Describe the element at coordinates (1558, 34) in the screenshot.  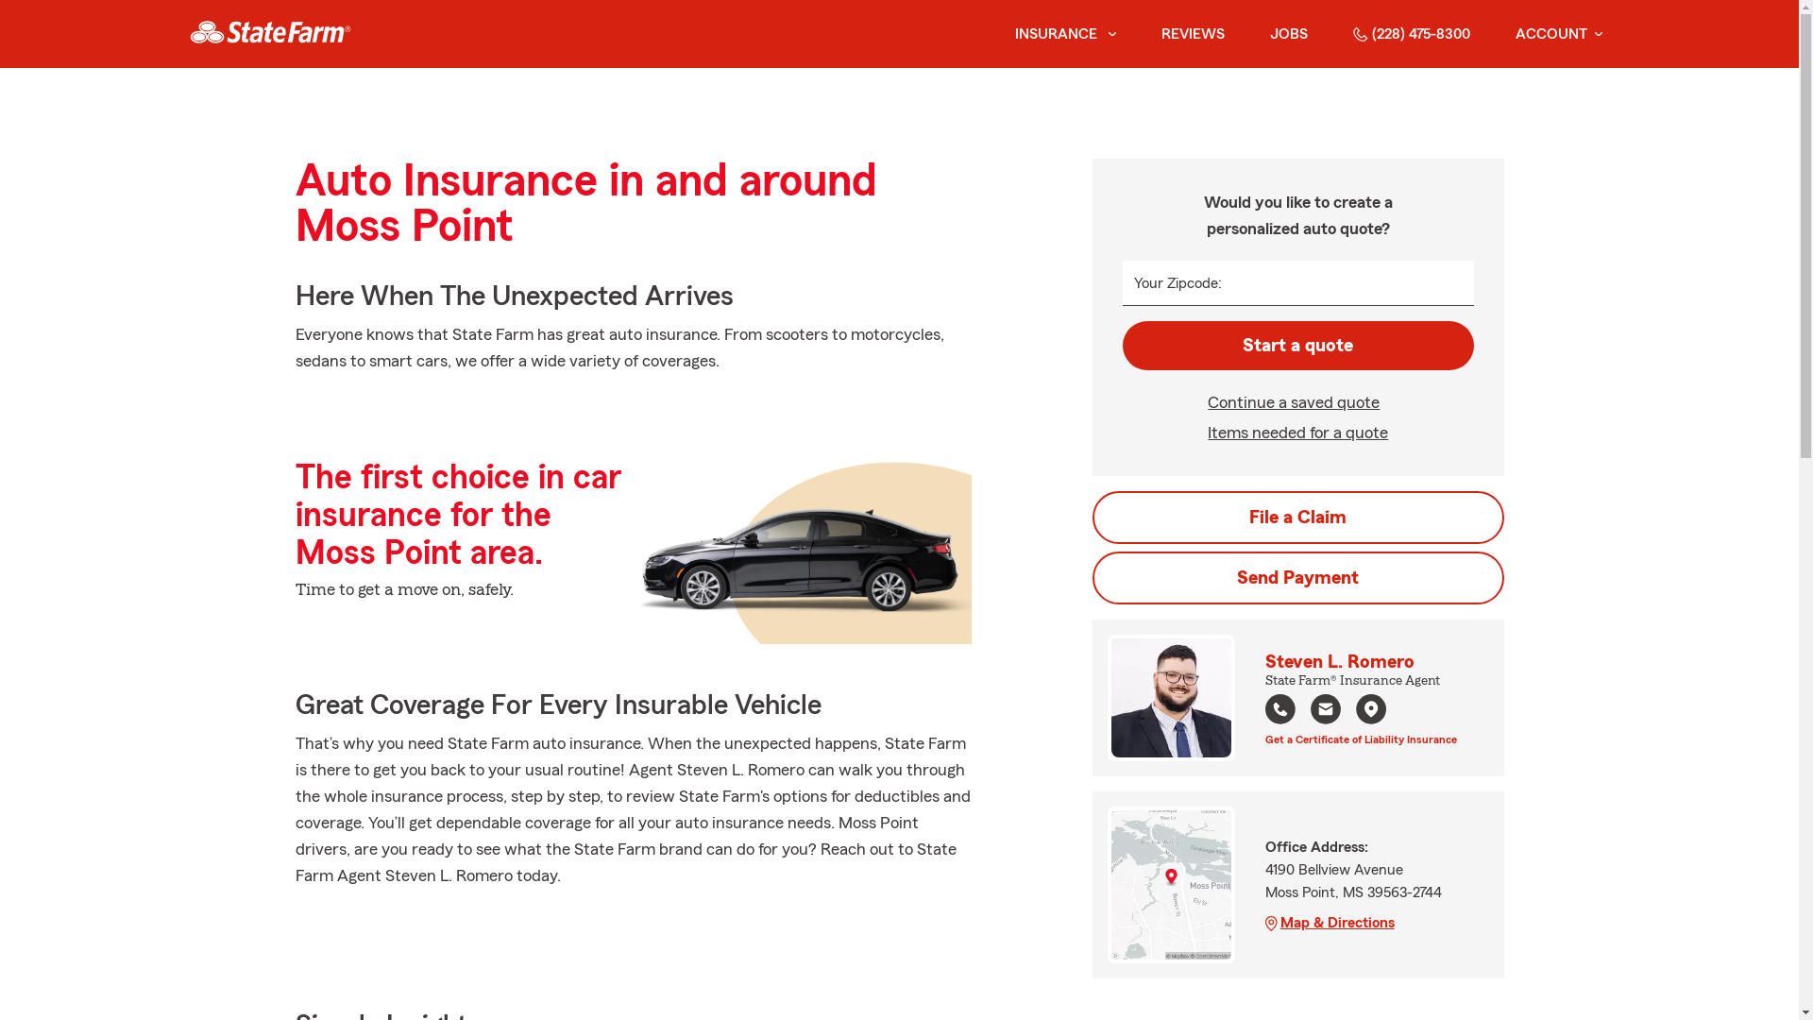
I see `ACCOUNT` at that location.